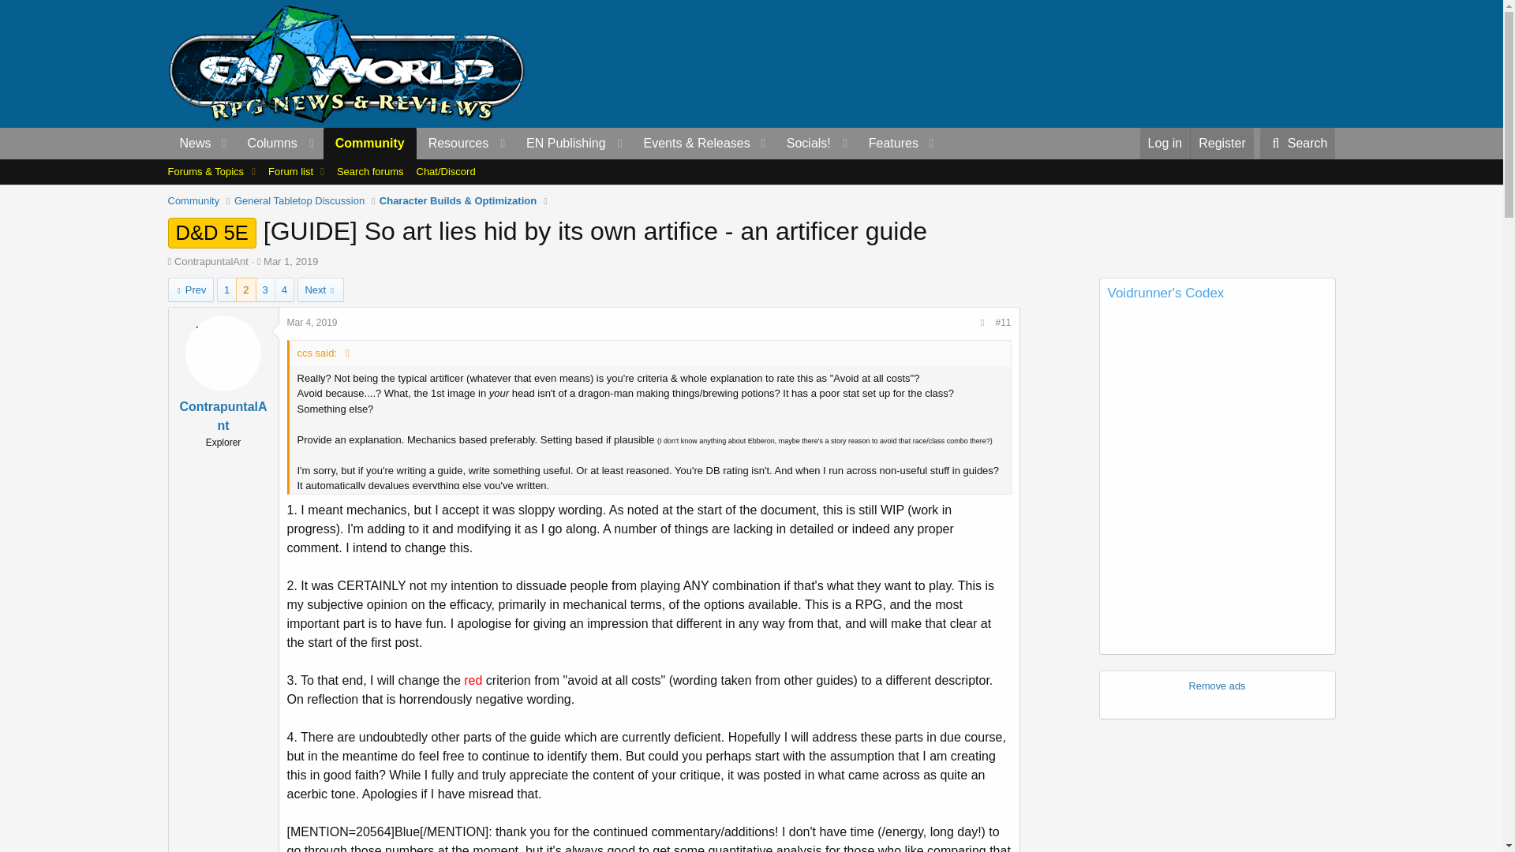  I want to click on News, so click(189, 144).